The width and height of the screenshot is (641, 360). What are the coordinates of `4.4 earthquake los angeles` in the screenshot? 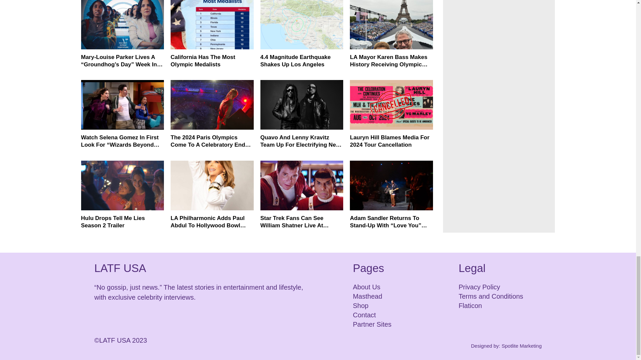 It's located at (302, 25).